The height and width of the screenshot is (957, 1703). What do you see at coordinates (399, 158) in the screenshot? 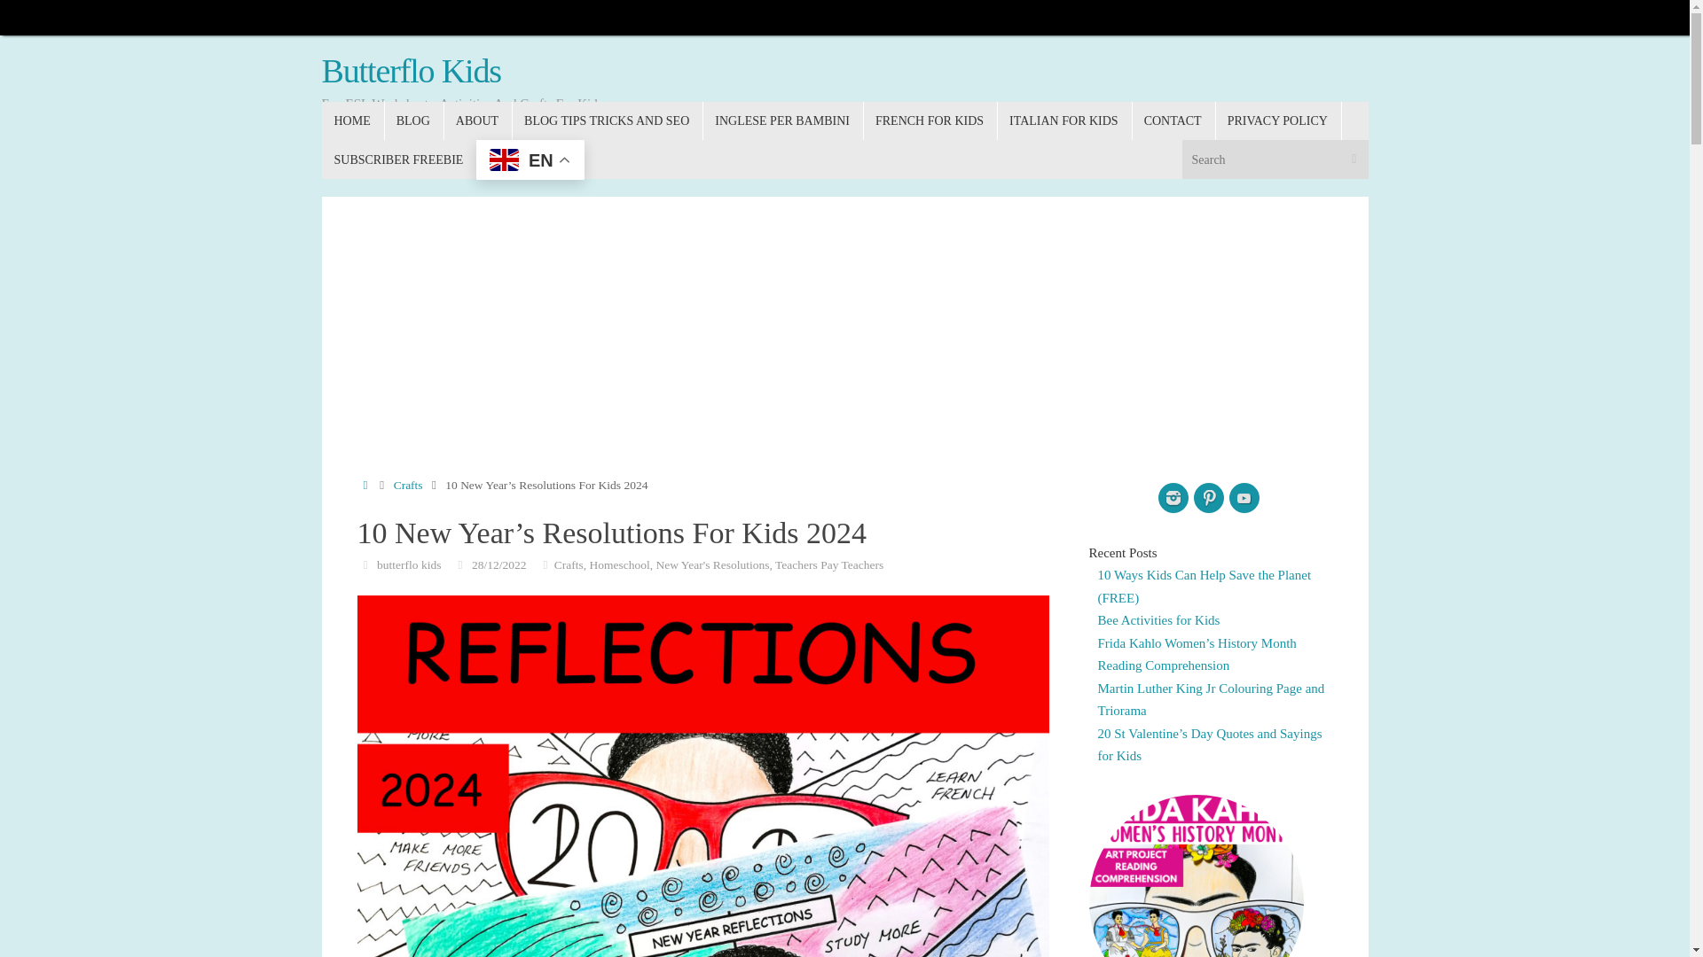
I see `SUBSCRIBER FREEBIE` at bounding box center [399, 158].